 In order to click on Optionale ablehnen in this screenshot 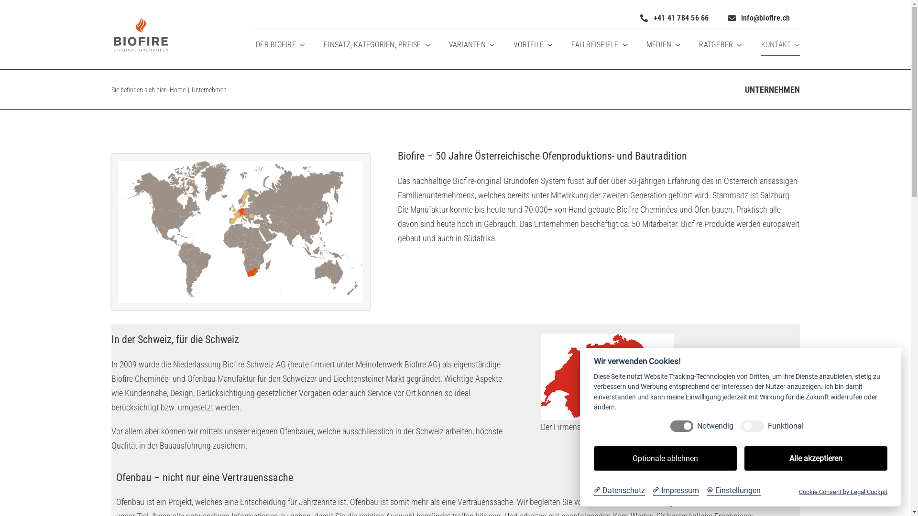, I will do `click(666, 459)`.